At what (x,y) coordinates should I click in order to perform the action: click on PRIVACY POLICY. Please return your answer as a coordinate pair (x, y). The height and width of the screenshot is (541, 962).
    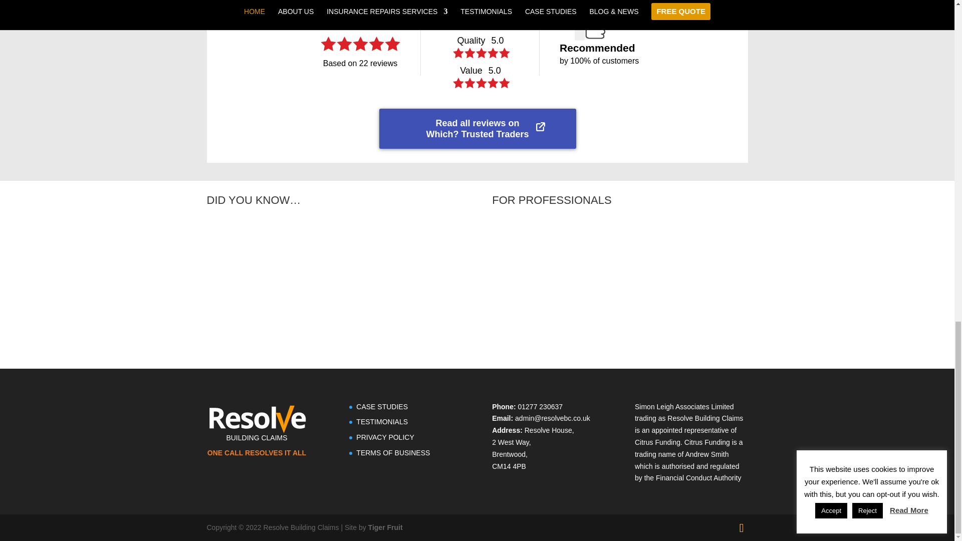
    Looking at the image, I should click on (385, 437).